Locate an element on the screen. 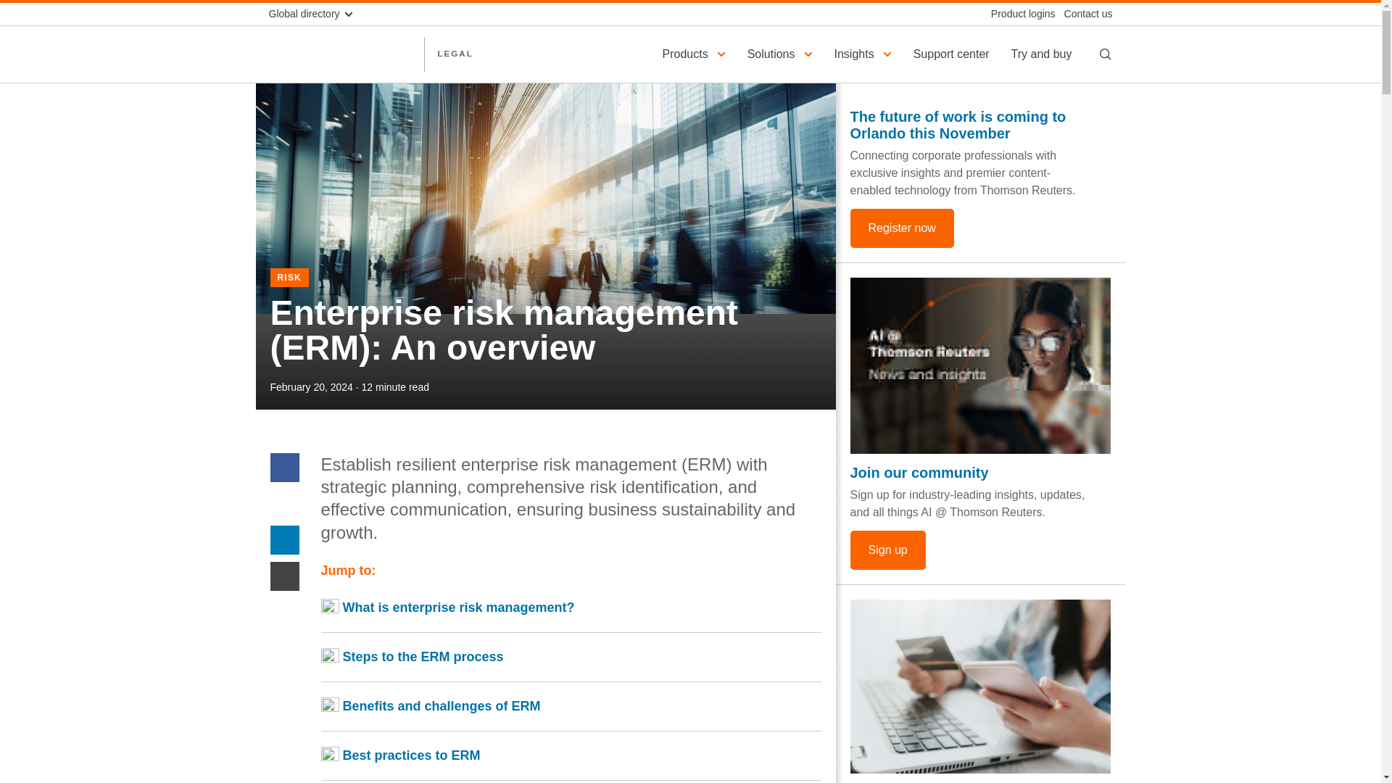 The width and height of the screenshot is (1392, 783). Linkedin is located at coordinates (284, 539).